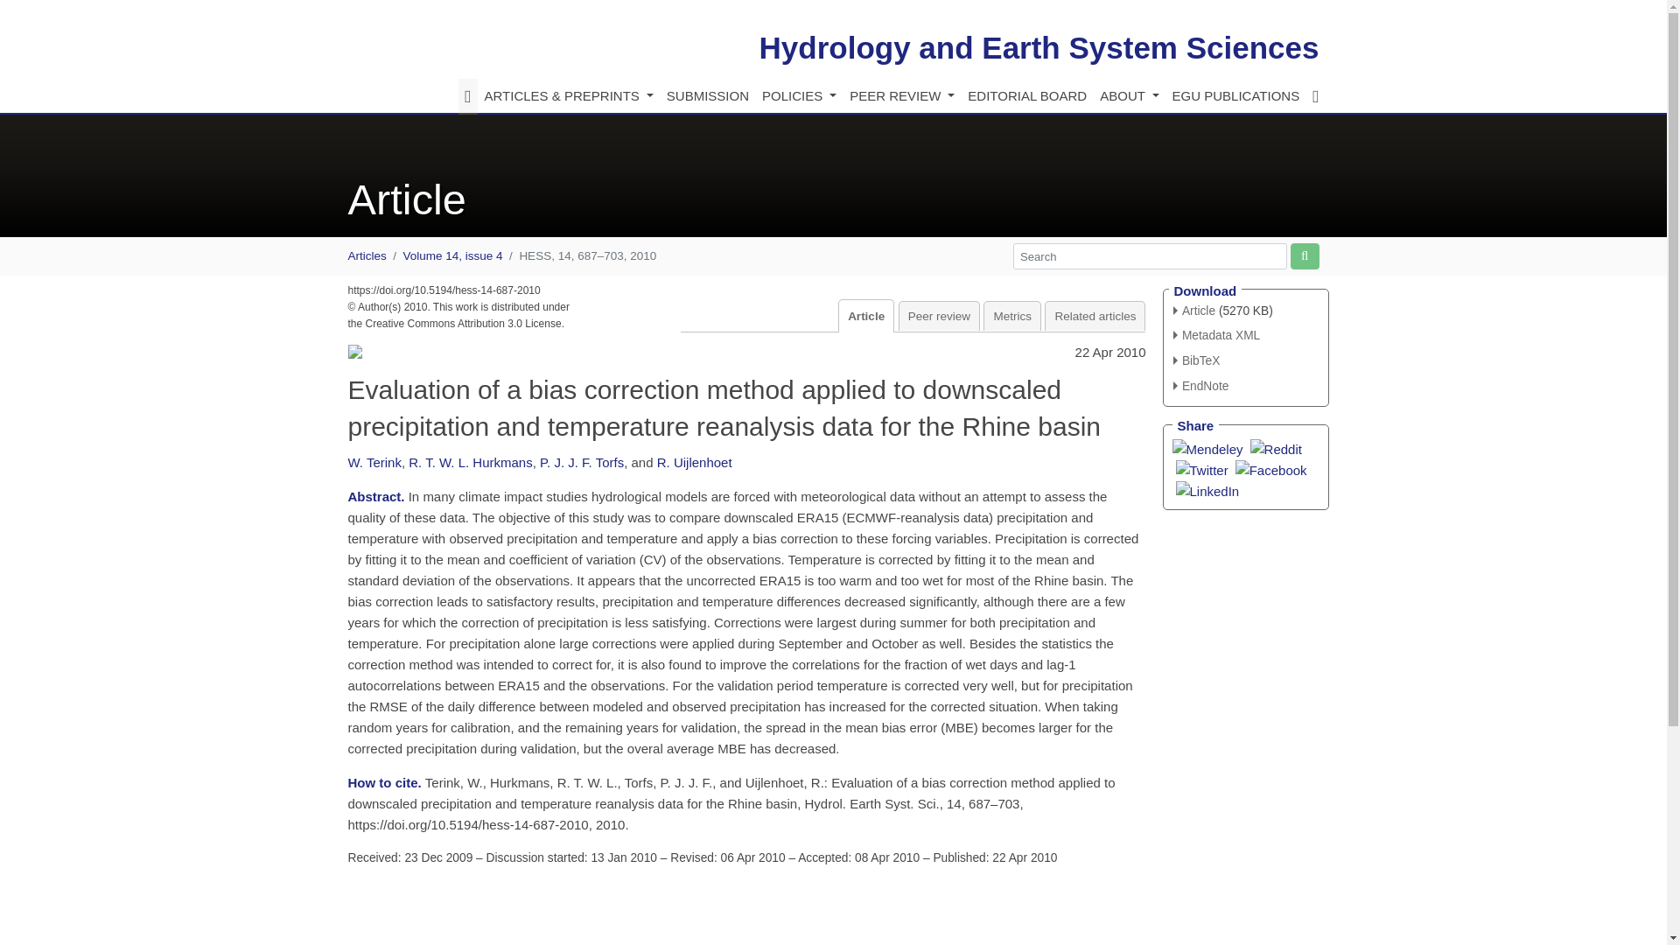 The height and width of the screenshot is (945, 1680). What do you see at coordinates (1039, 47) in the screenshot?
I see `Hydrology and Earth System Sciences` at bounding box center [1039, 47].